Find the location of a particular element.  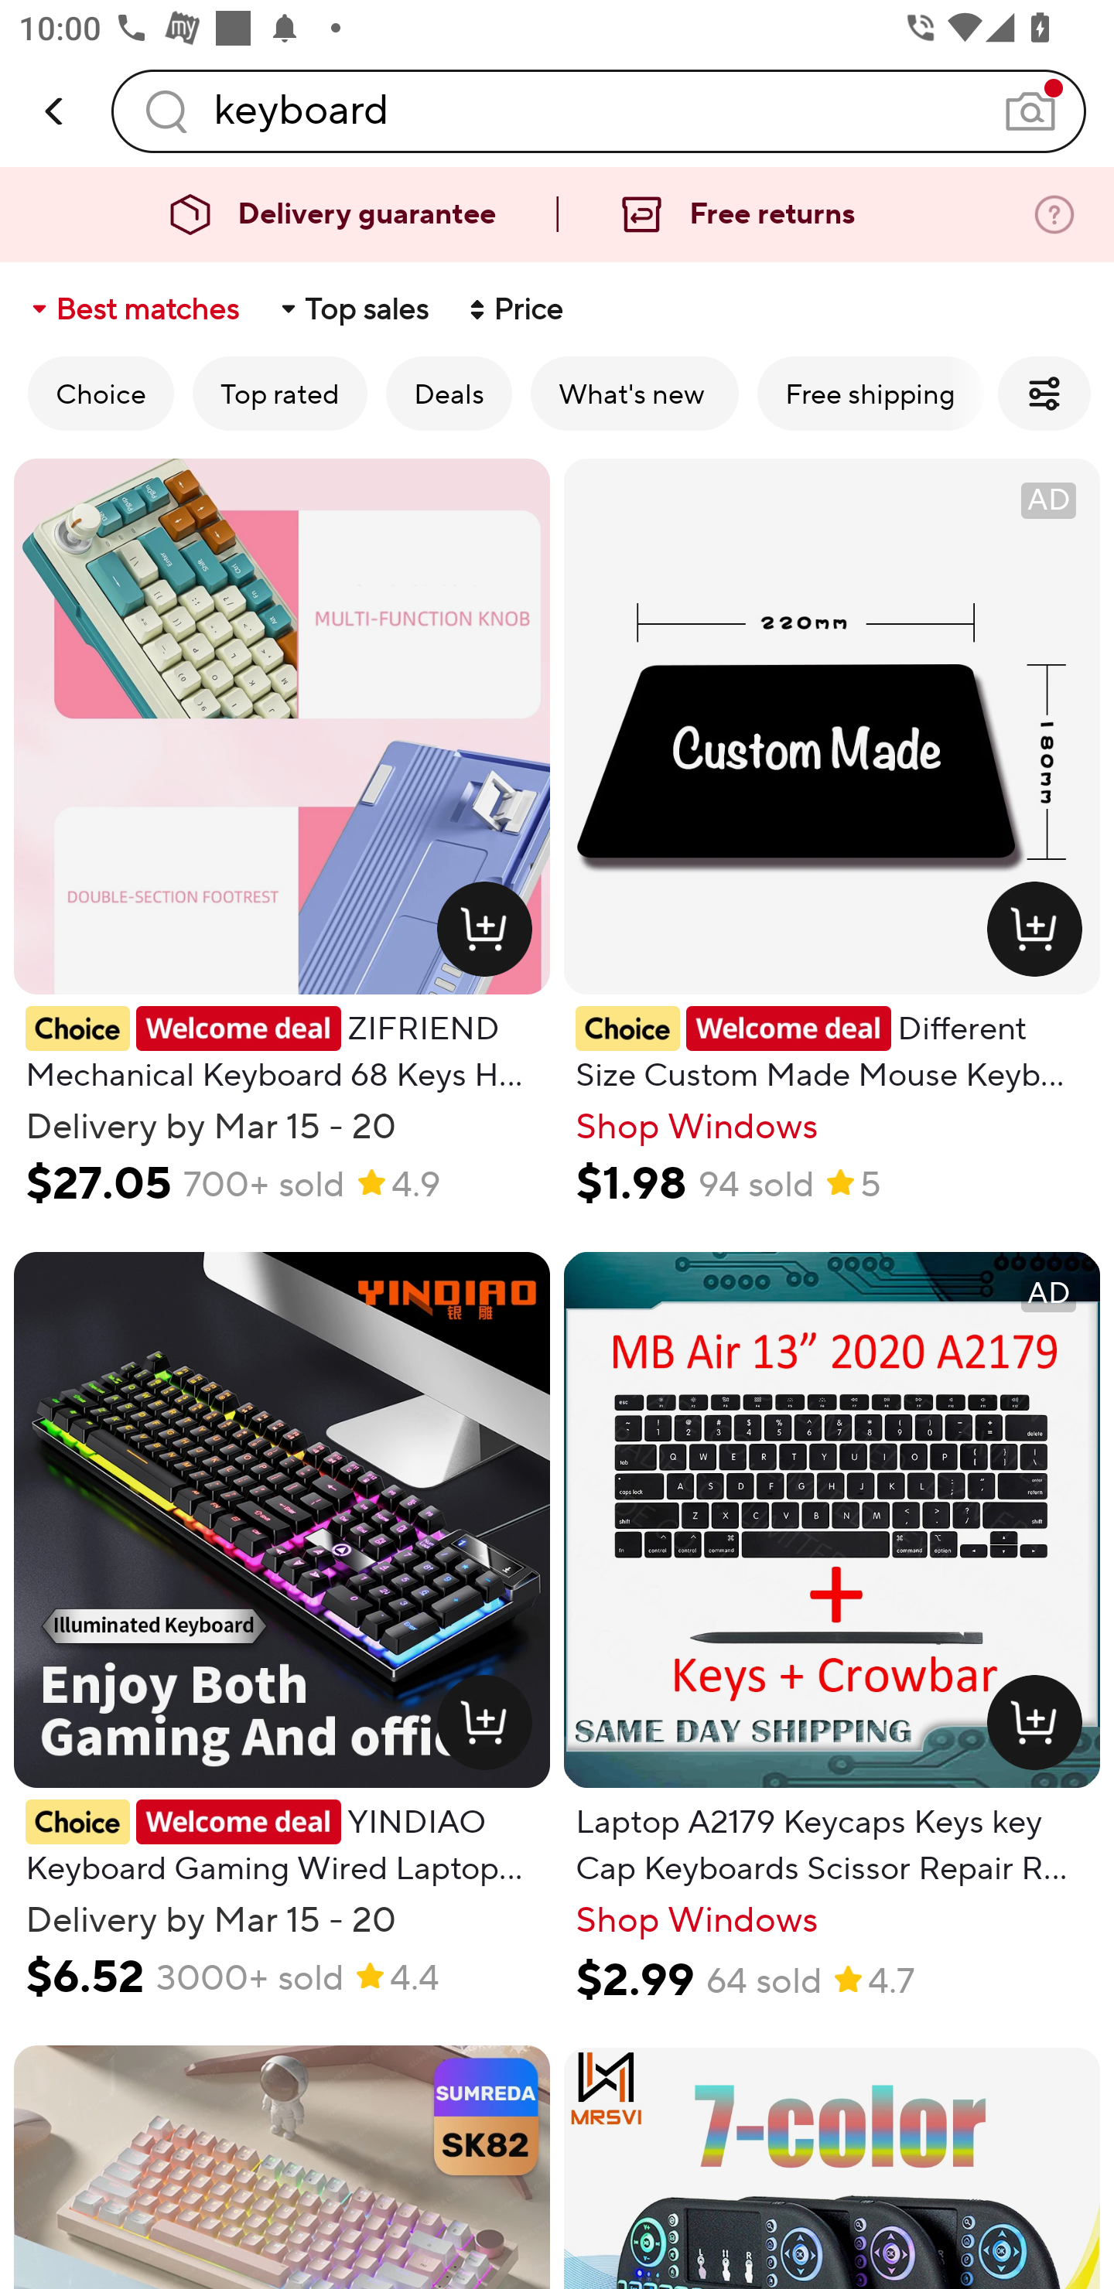

Top rated is located at coordinates (280, 393).